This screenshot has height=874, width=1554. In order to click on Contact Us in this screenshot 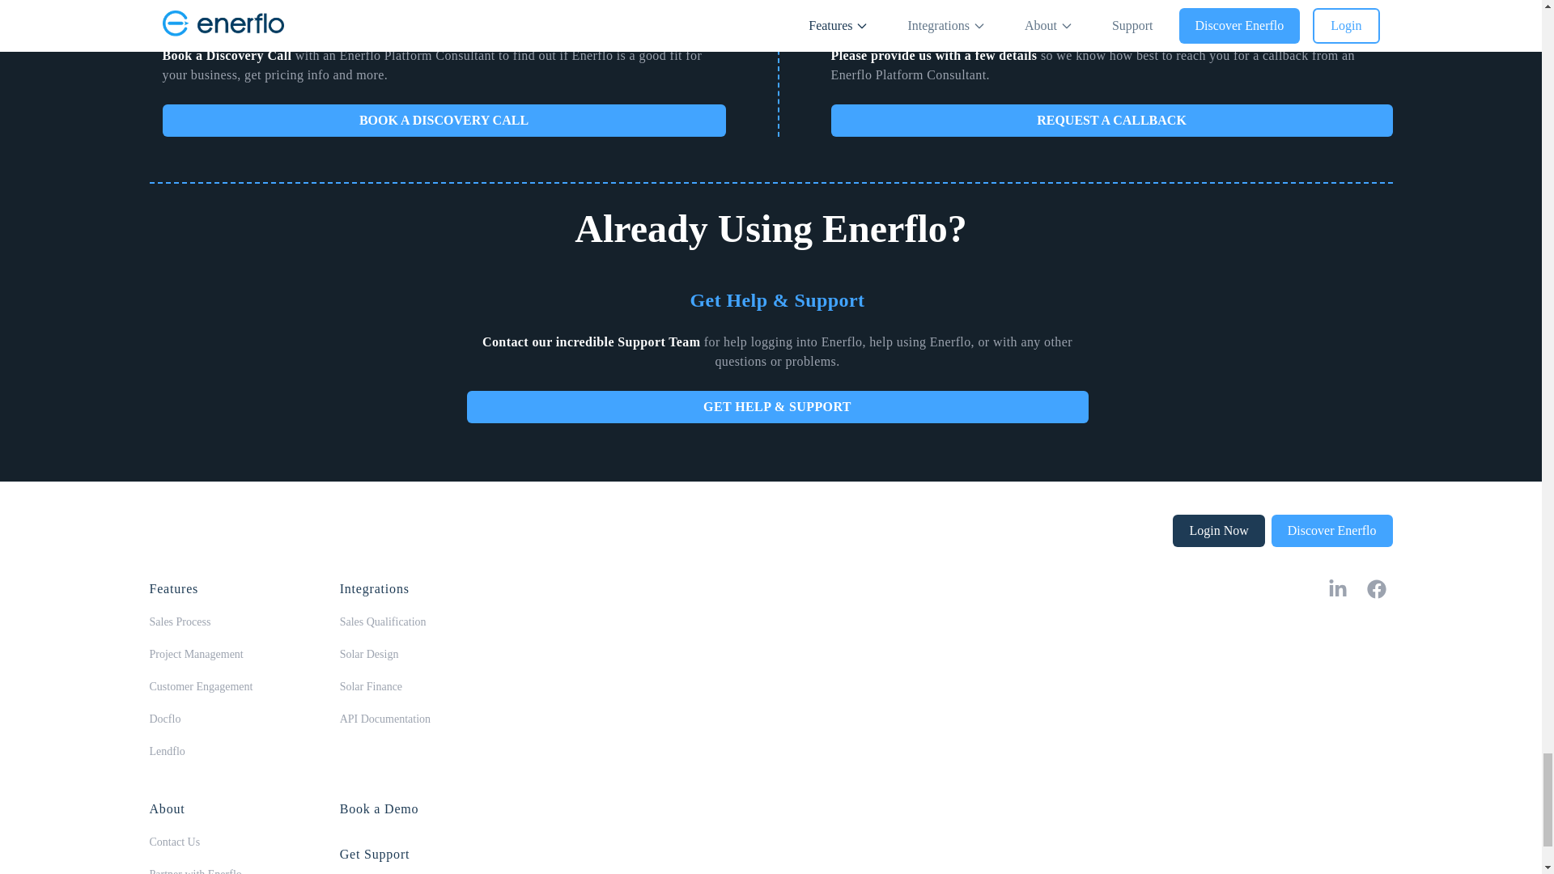, I will do `click(175, 842)`.